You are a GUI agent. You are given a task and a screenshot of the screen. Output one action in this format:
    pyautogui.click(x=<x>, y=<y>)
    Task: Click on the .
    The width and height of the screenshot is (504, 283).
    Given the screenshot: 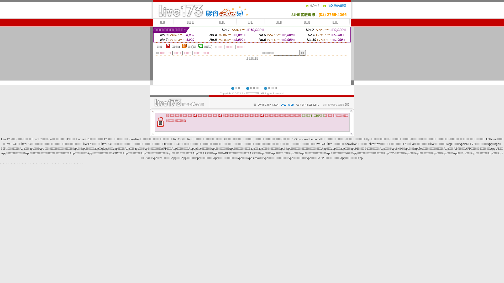 What is the action you would take?
    pyautogui.click(x=41, y=163)
    